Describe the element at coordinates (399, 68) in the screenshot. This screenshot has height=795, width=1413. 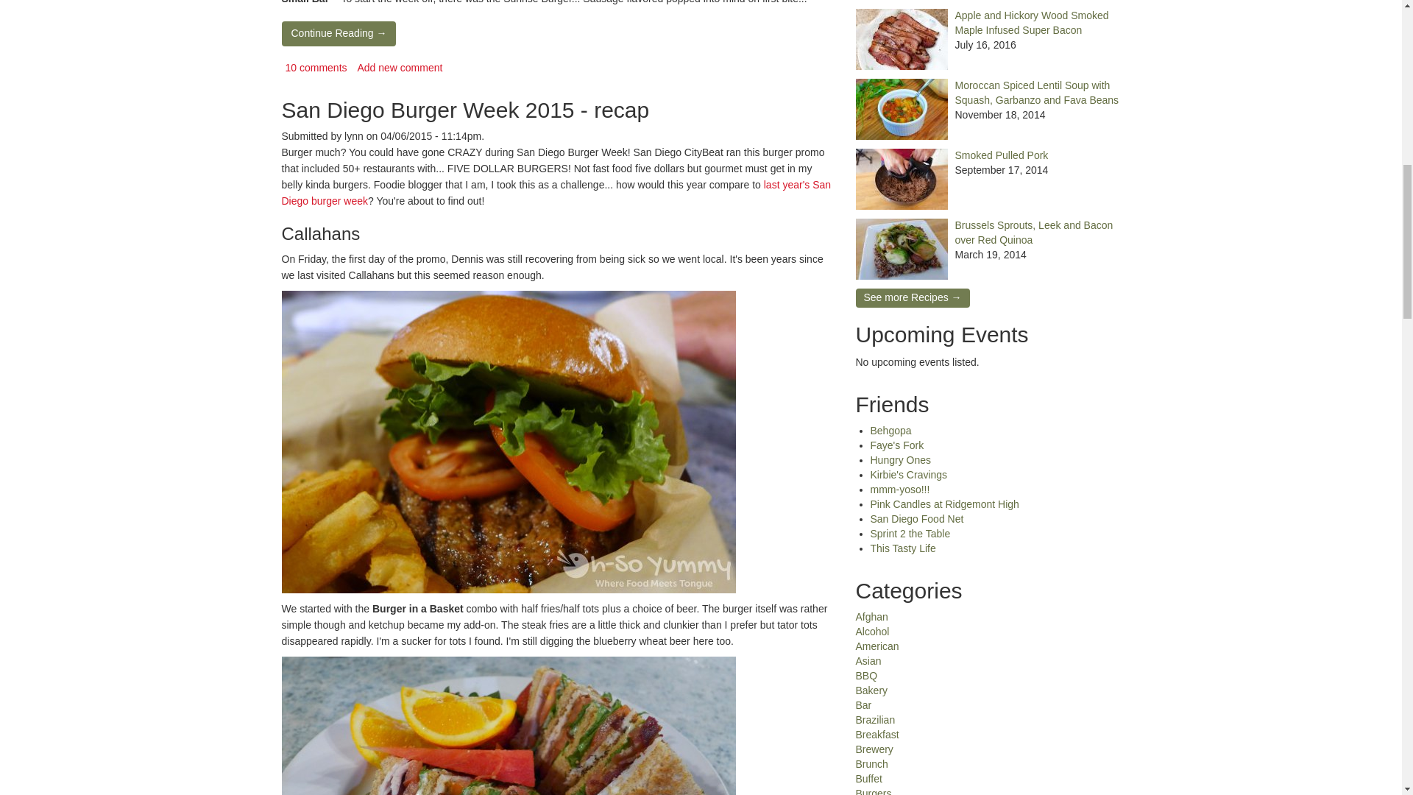
I see `Add new comment` at that location.